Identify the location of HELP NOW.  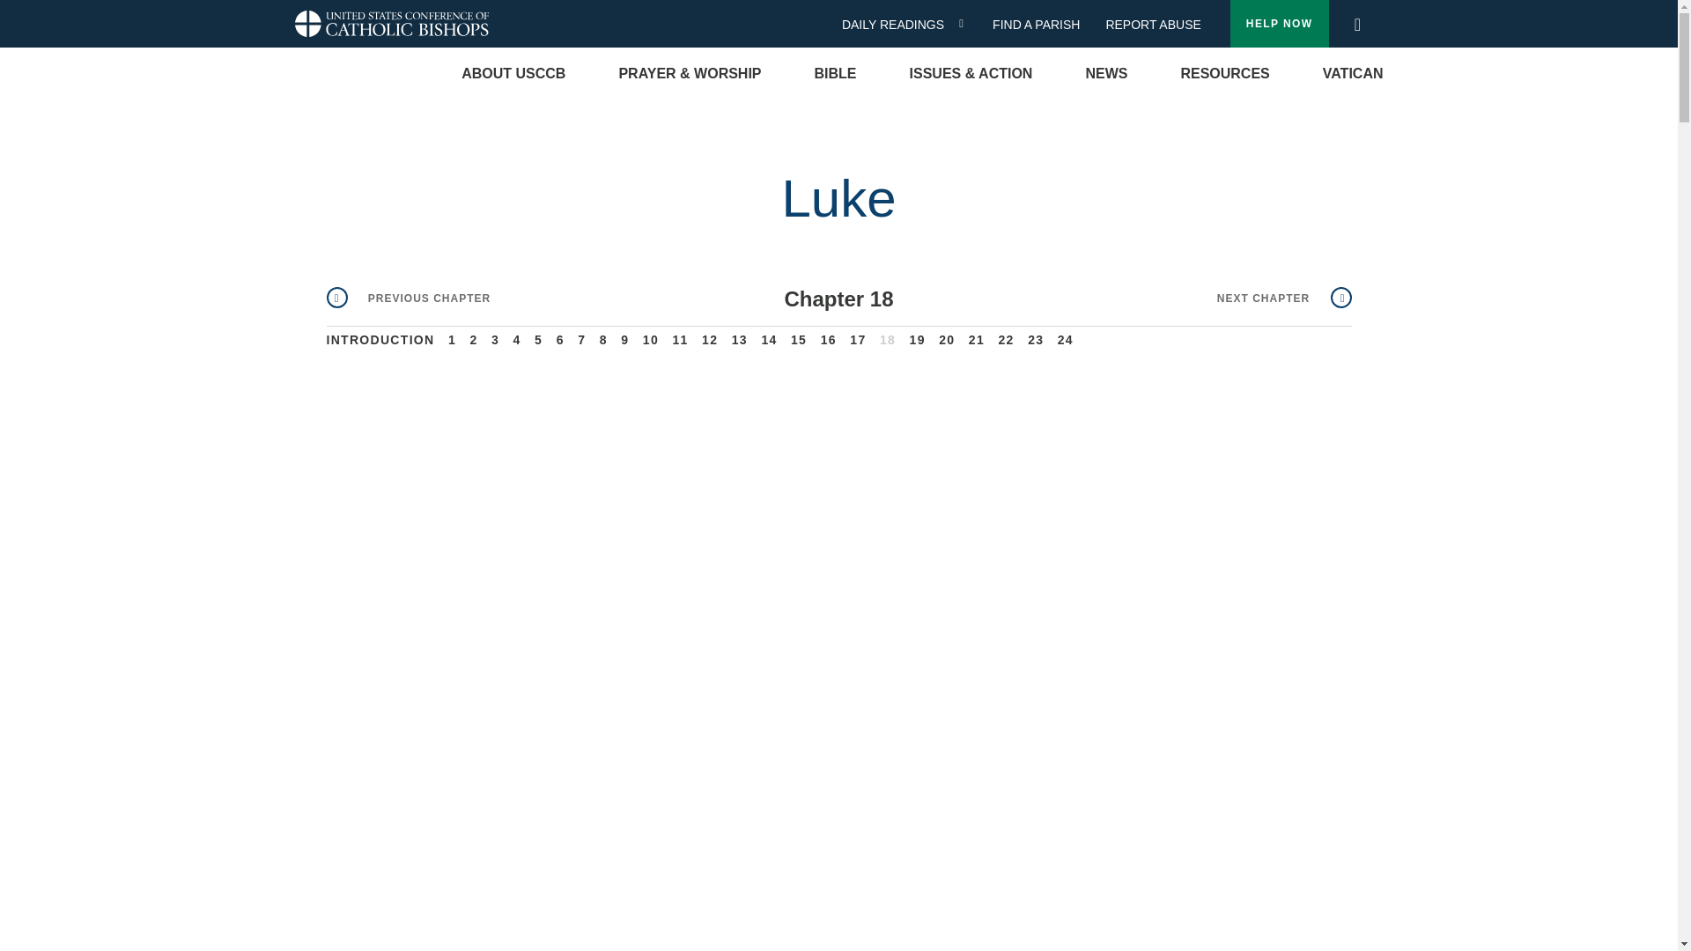
(1280, 24).